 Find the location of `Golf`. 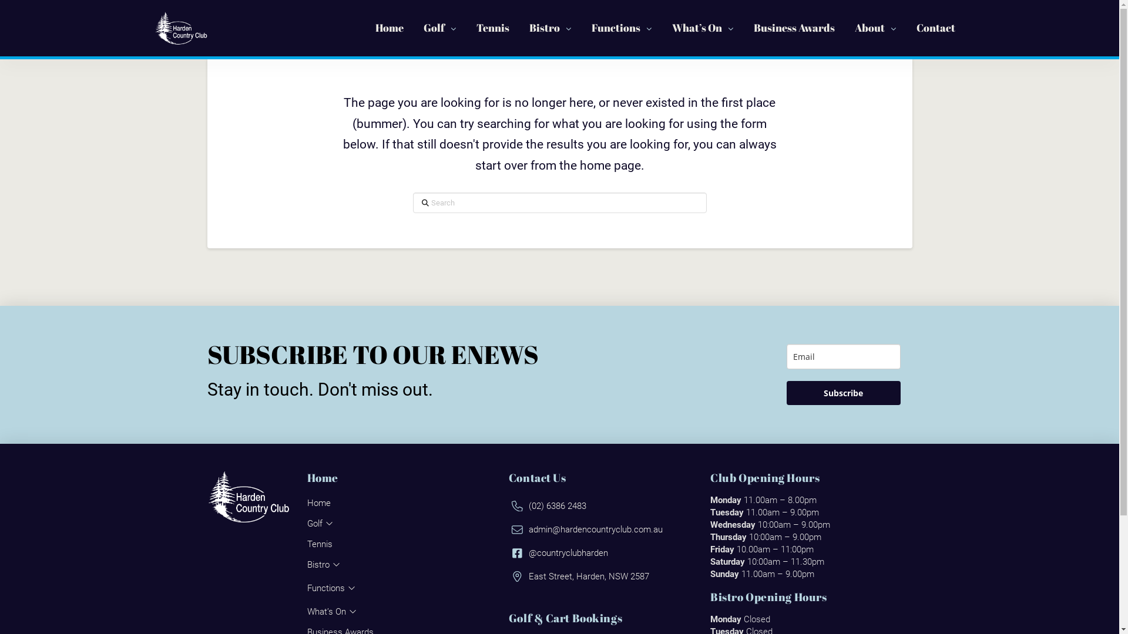

Golf is located at coordinates (440, 28).